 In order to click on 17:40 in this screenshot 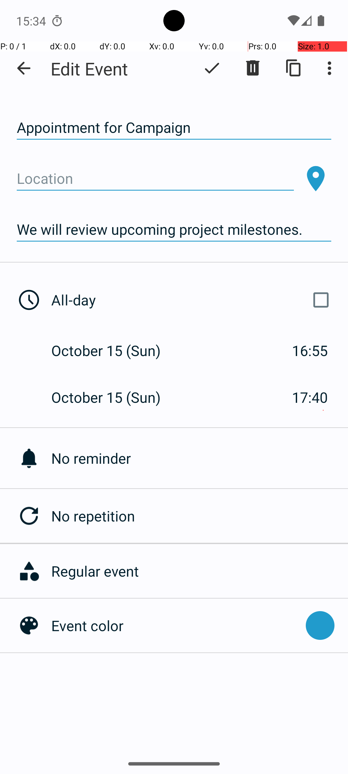, I will do `click(310, 397)`.